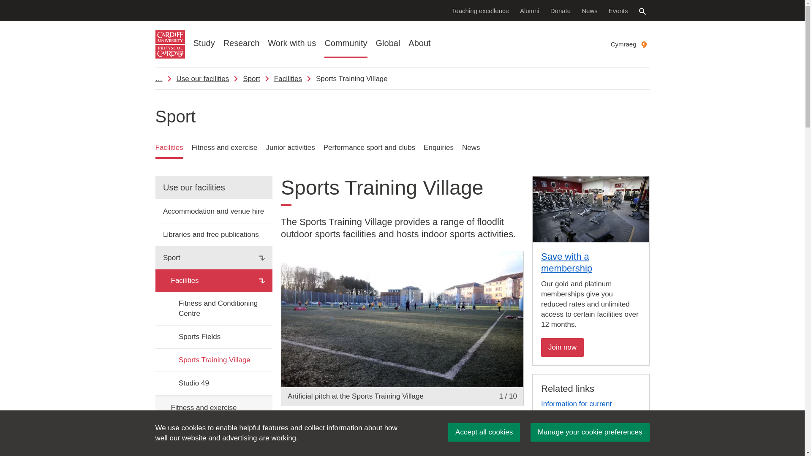 The width and height of the screenshot is (811, 456). What do you see at coordinates (484, 432) in the screenshot?
I see `Accept all cookies` at bounding box center [484, 432].